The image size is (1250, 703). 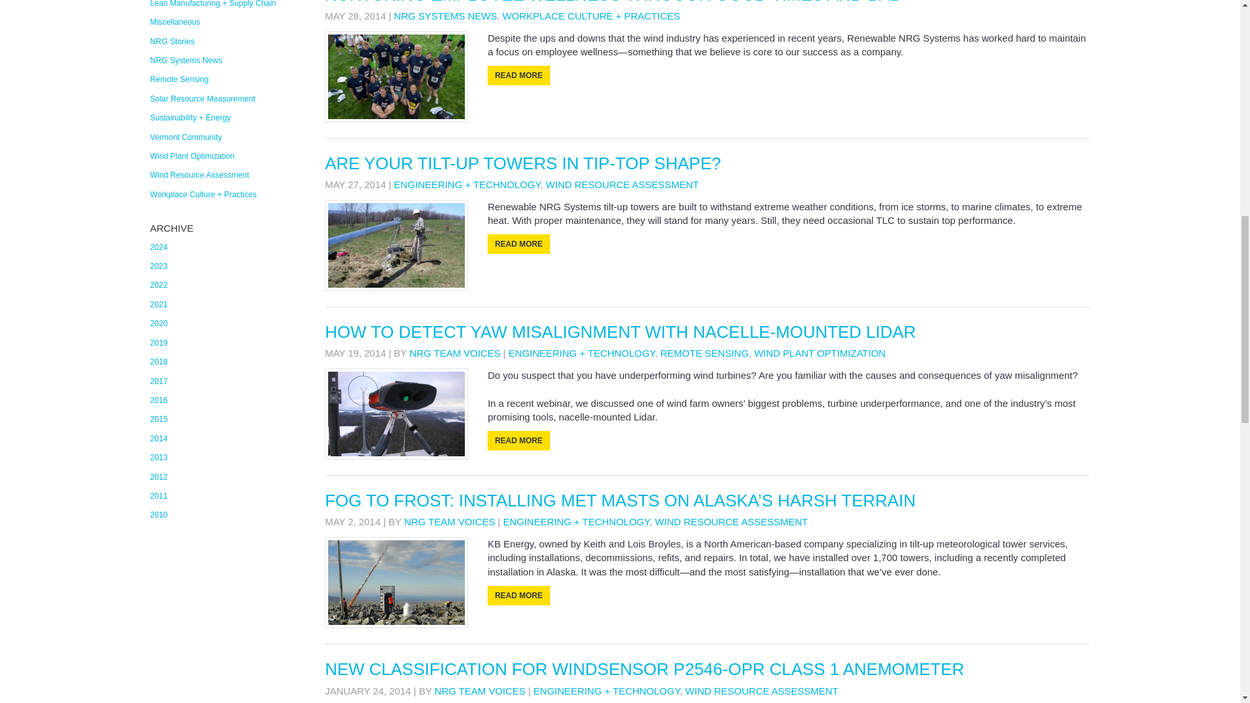 I want to click on Remote Sensing, so click(x=704, y=353).